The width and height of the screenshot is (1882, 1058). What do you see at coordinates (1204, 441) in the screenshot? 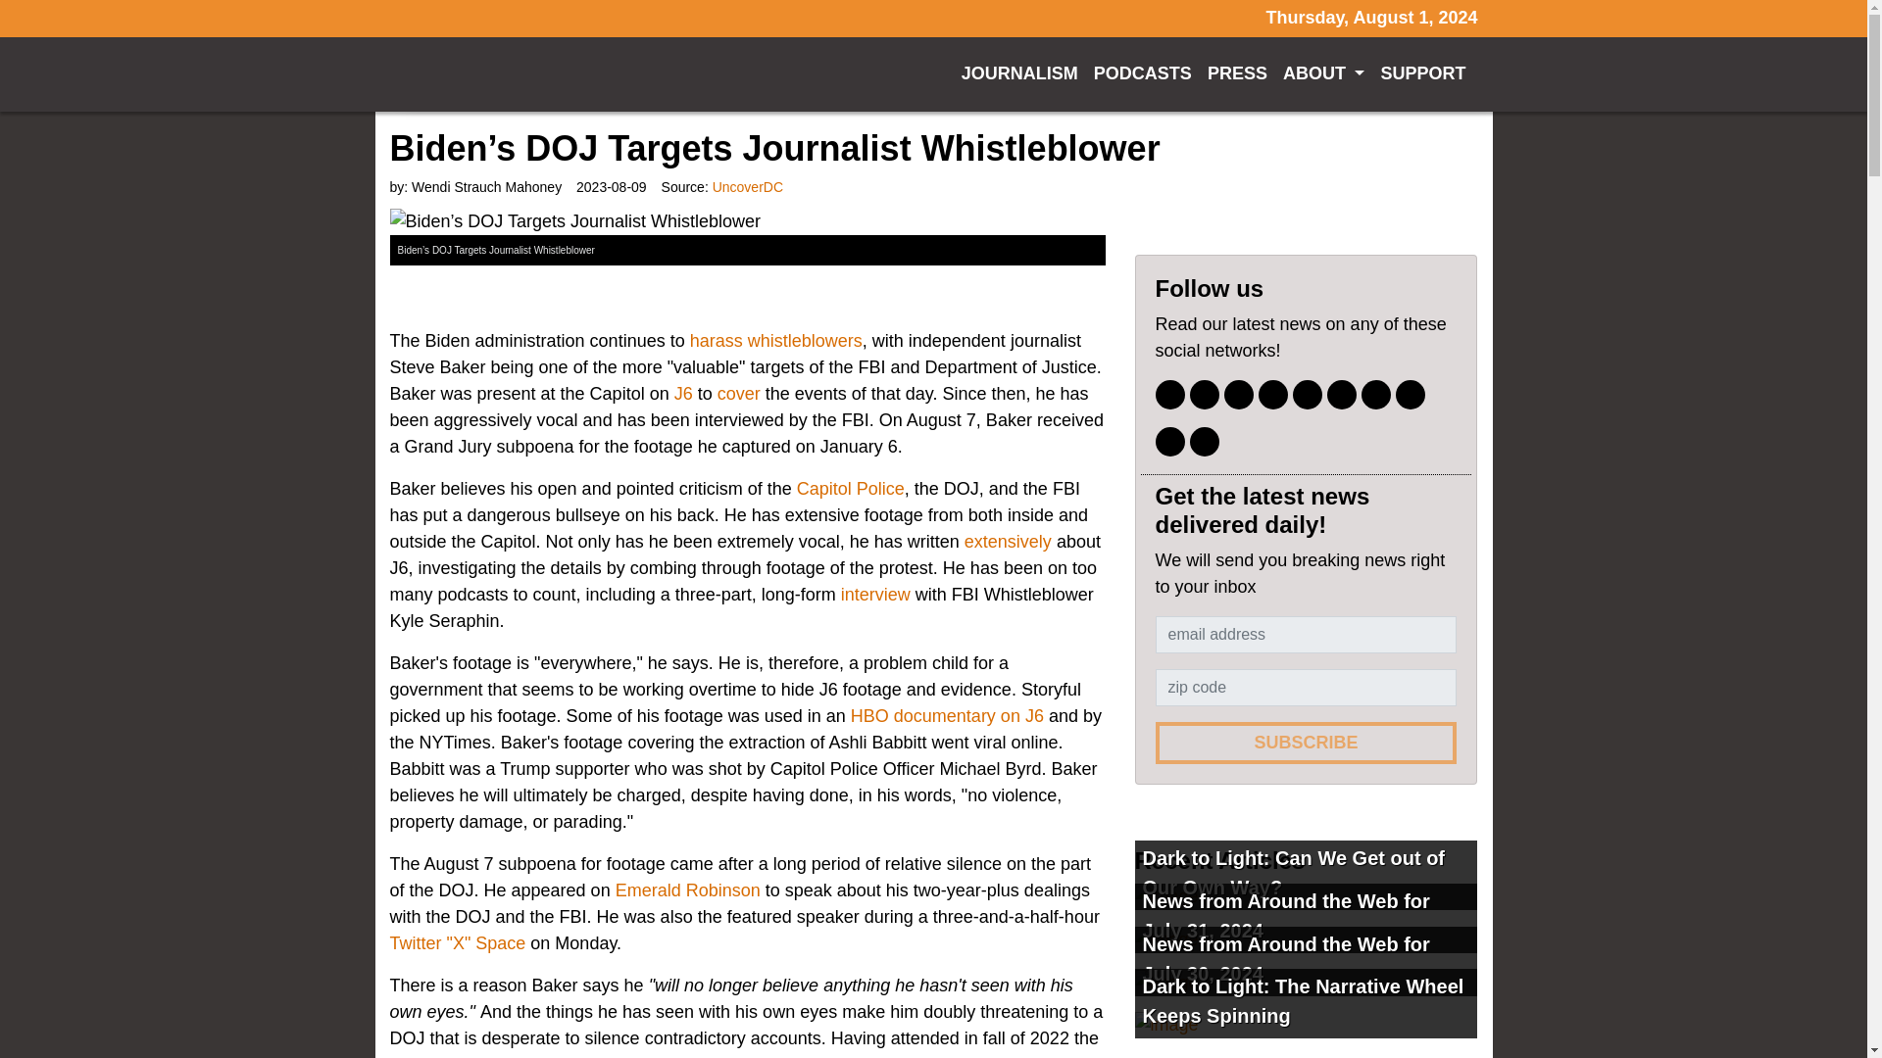
I see `RSS` at bounding box center [1204, 441].